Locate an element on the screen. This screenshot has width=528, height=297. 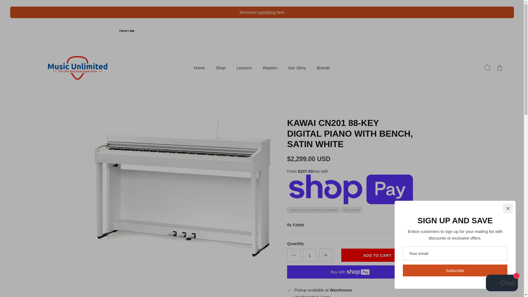
Brands is located at coordinates (323, 68).